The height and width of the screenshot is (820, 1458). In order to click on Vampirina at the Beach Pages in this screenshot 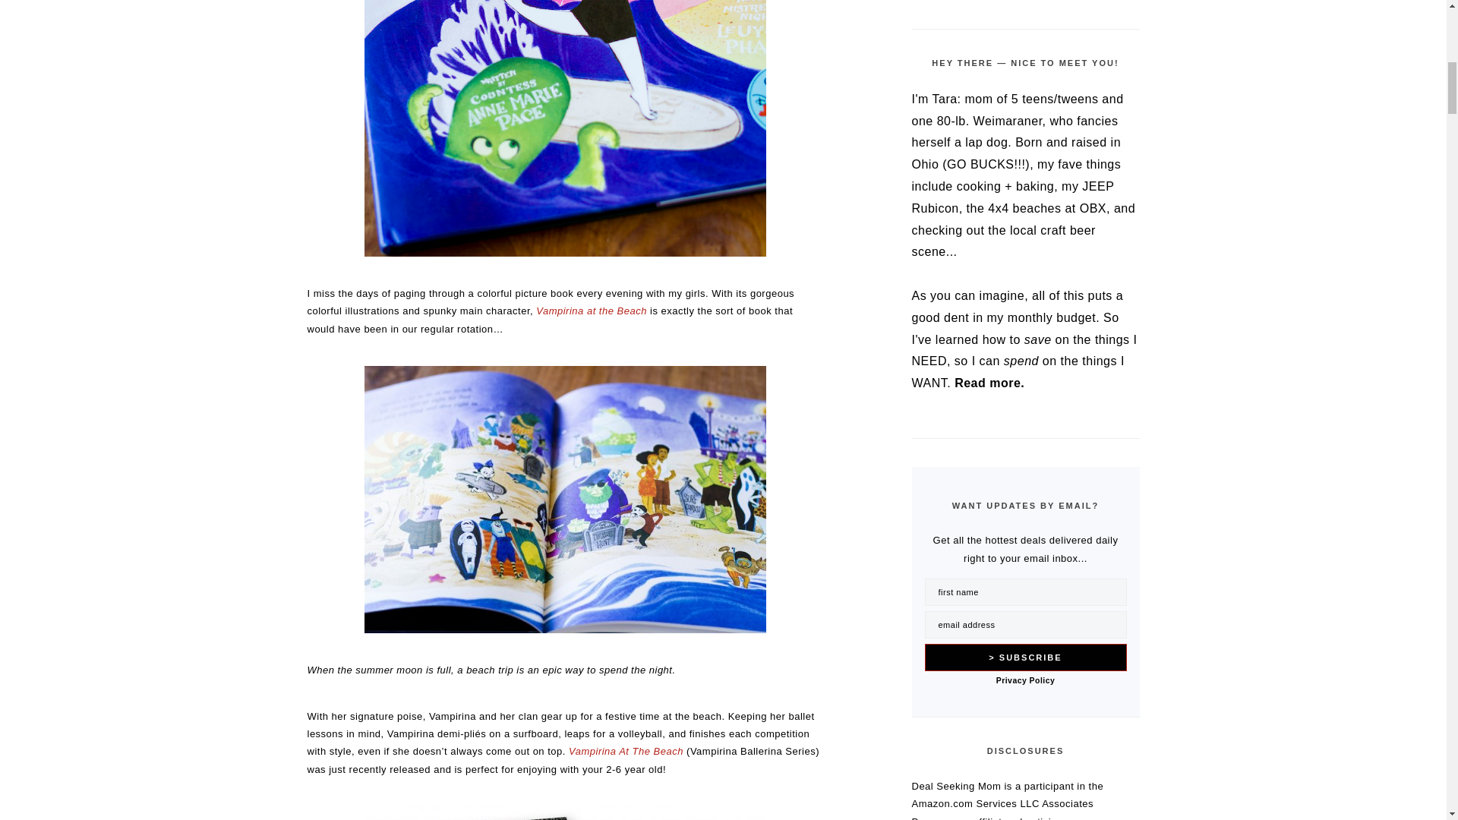, I will do `click(565, 499)`.